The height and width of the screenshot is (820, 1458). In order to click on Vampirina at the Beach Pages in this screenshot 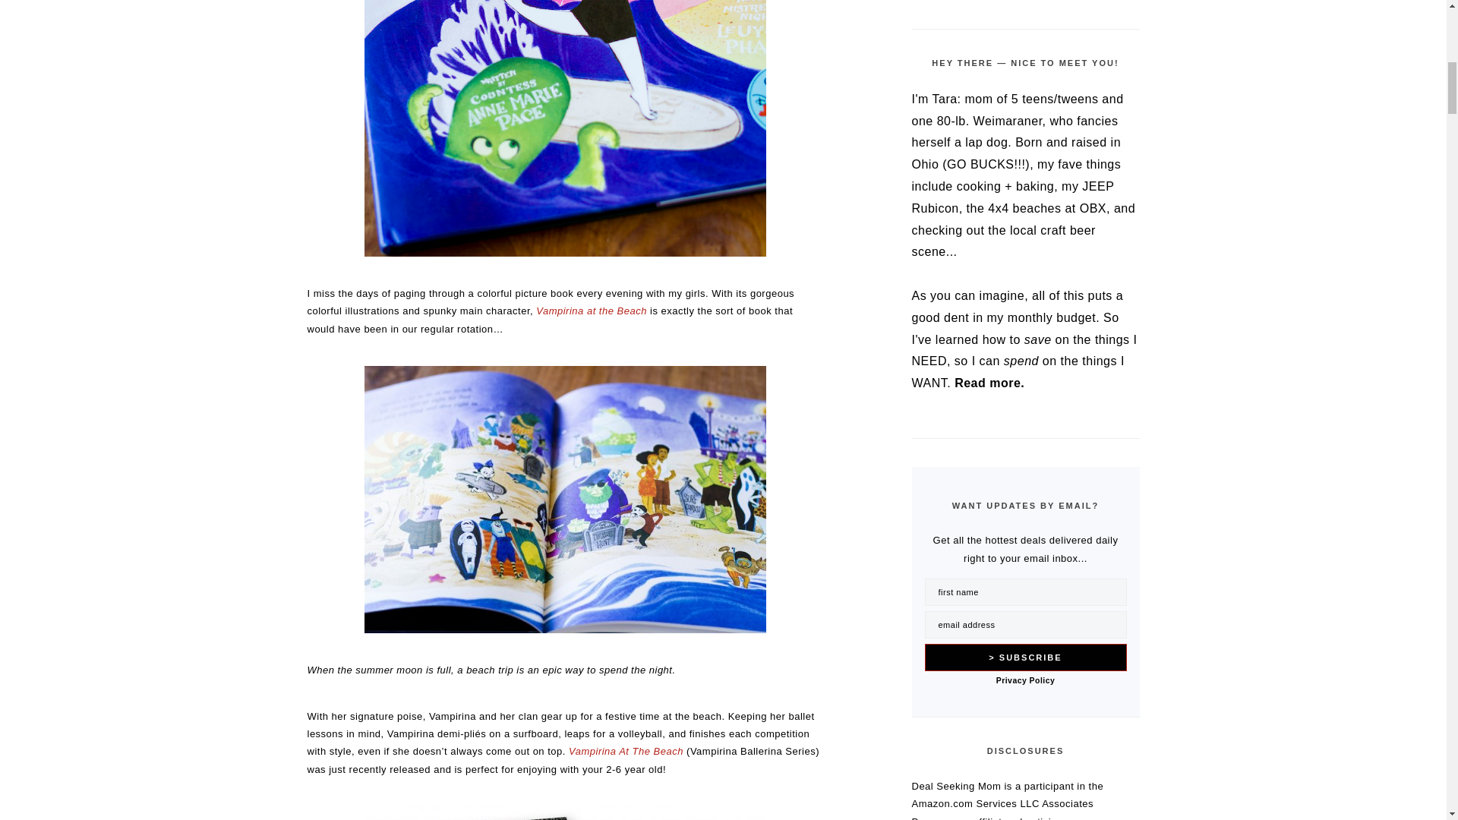, I will do `click(565, 499)`.